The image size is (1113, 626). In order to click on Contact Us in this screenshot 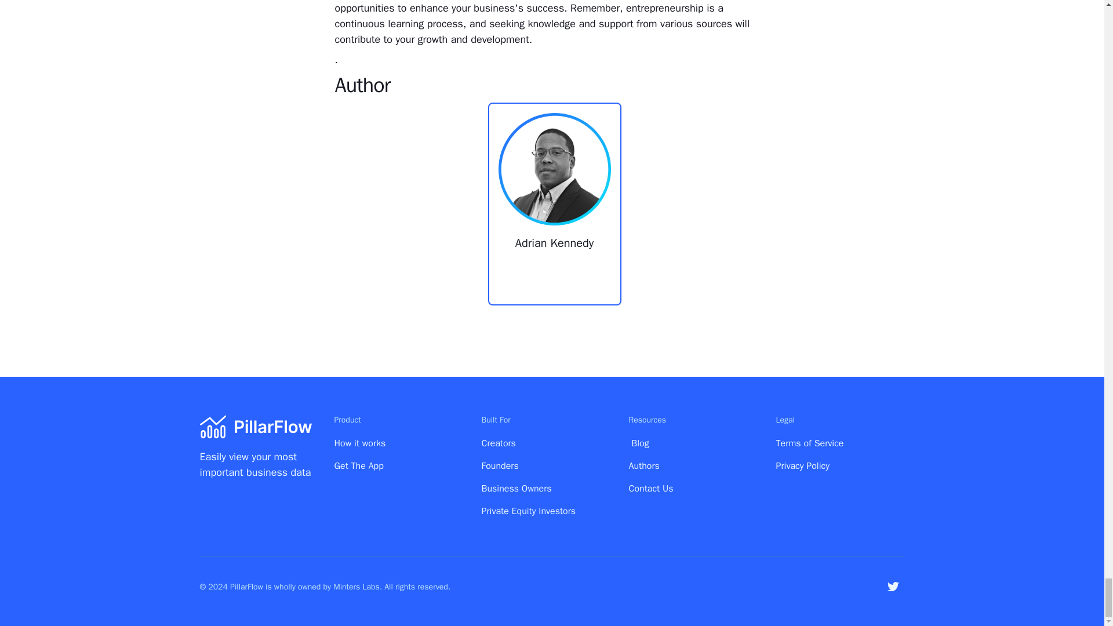, I will do `click(650, 489)`.